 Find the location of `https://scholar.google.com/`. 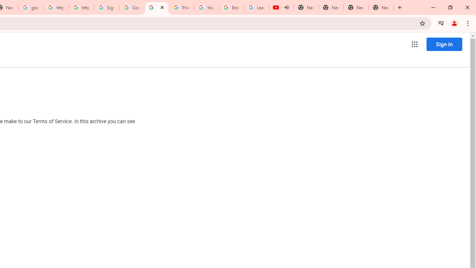

https://scholar.google.com/ is located at coordinates (56, 7).